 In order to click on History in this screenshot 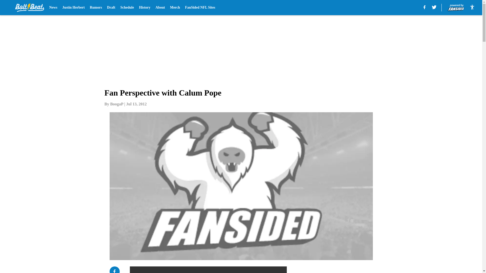, I will do `click(145, 8)`.